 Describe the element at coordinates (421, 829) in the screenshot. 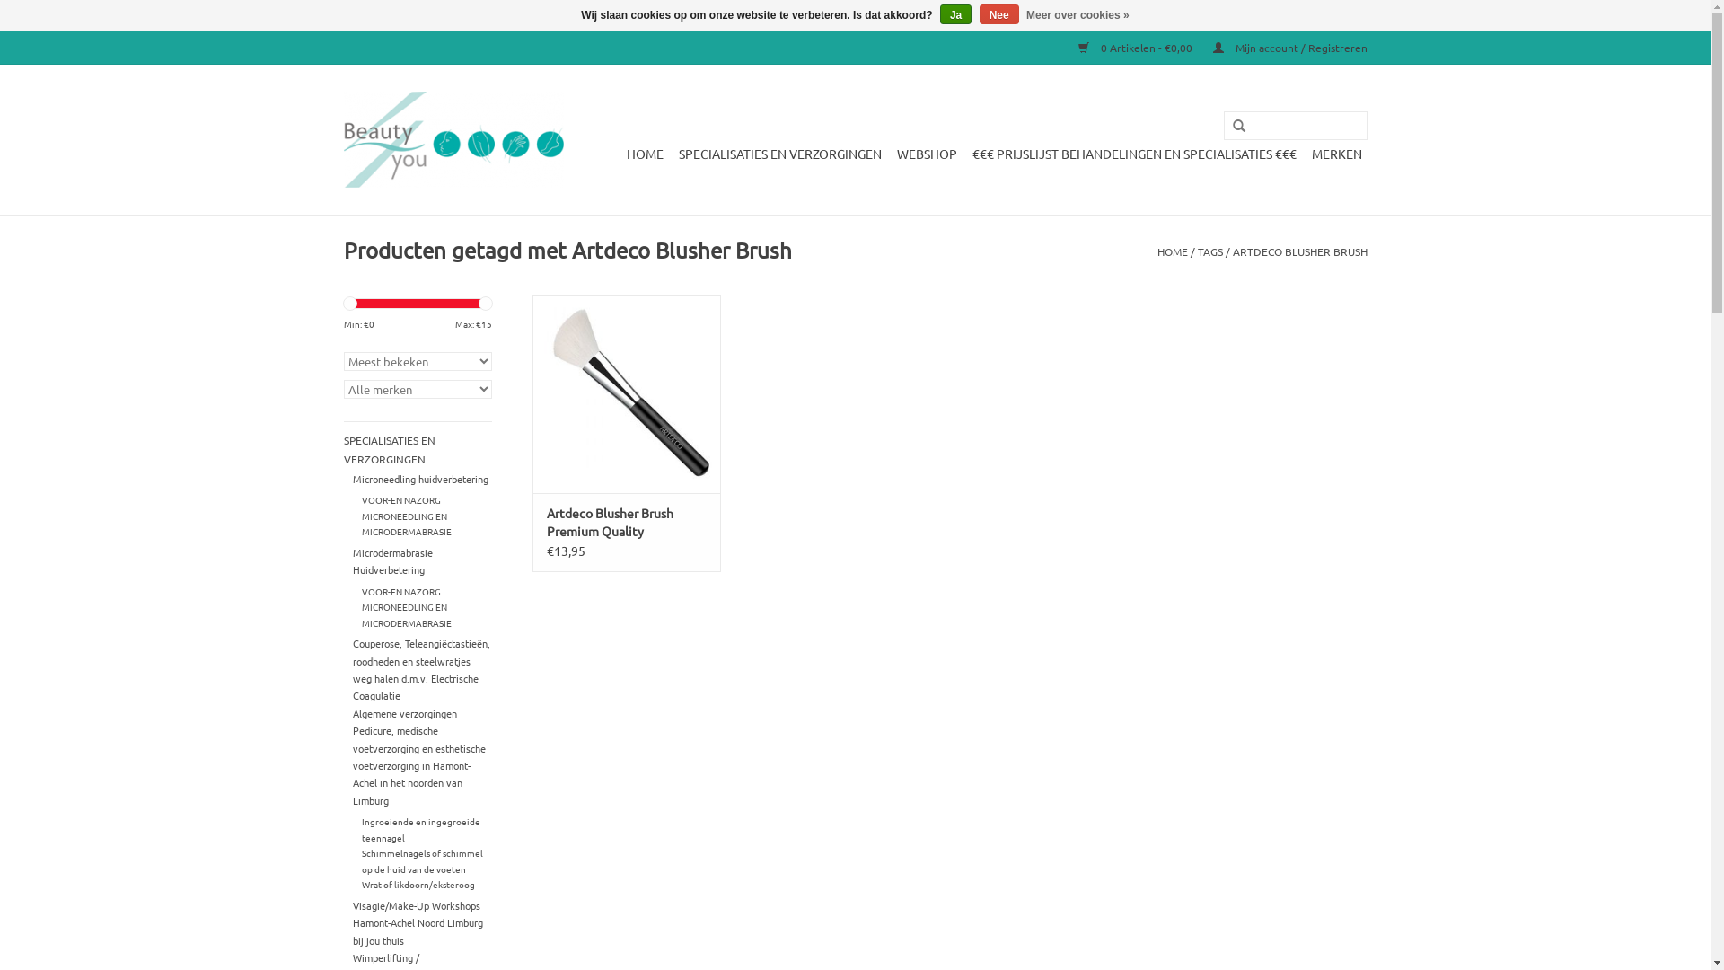

I see `Ingroeiende en ingegroeide teennagel` at that location.